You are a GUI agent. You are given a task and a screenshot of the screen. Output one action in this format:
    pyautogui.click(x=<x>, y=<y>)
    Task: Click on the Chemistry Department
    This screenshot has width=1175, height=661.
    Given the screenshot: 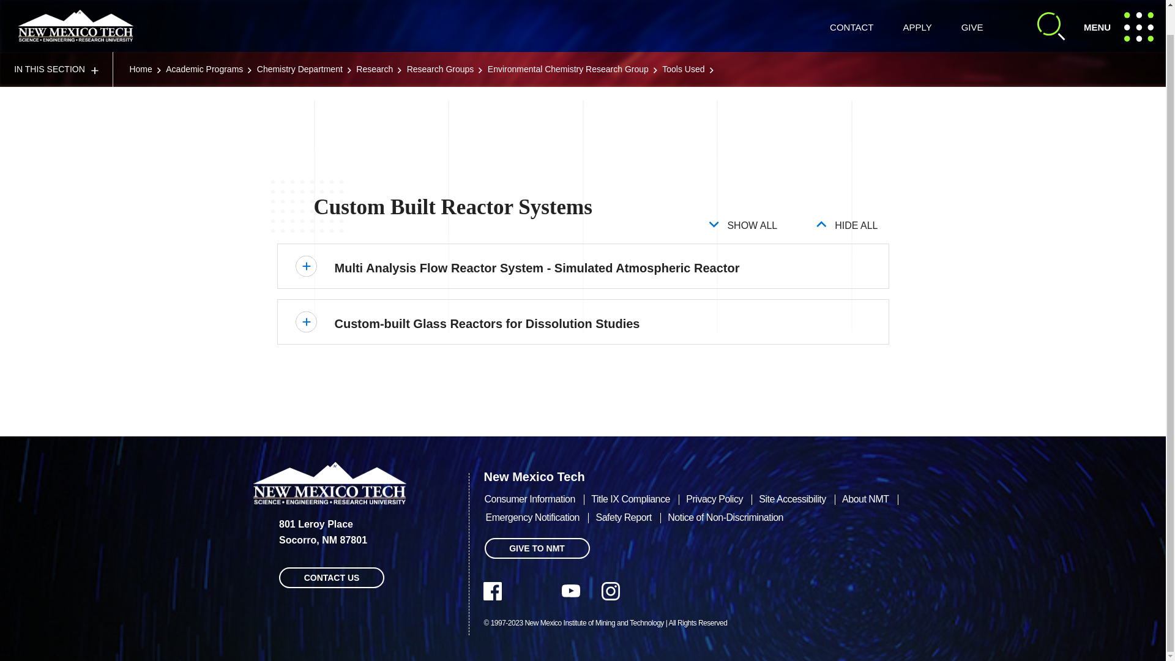 What is the action you would take?
    pyautogui.click(x=1122, y=12)
    